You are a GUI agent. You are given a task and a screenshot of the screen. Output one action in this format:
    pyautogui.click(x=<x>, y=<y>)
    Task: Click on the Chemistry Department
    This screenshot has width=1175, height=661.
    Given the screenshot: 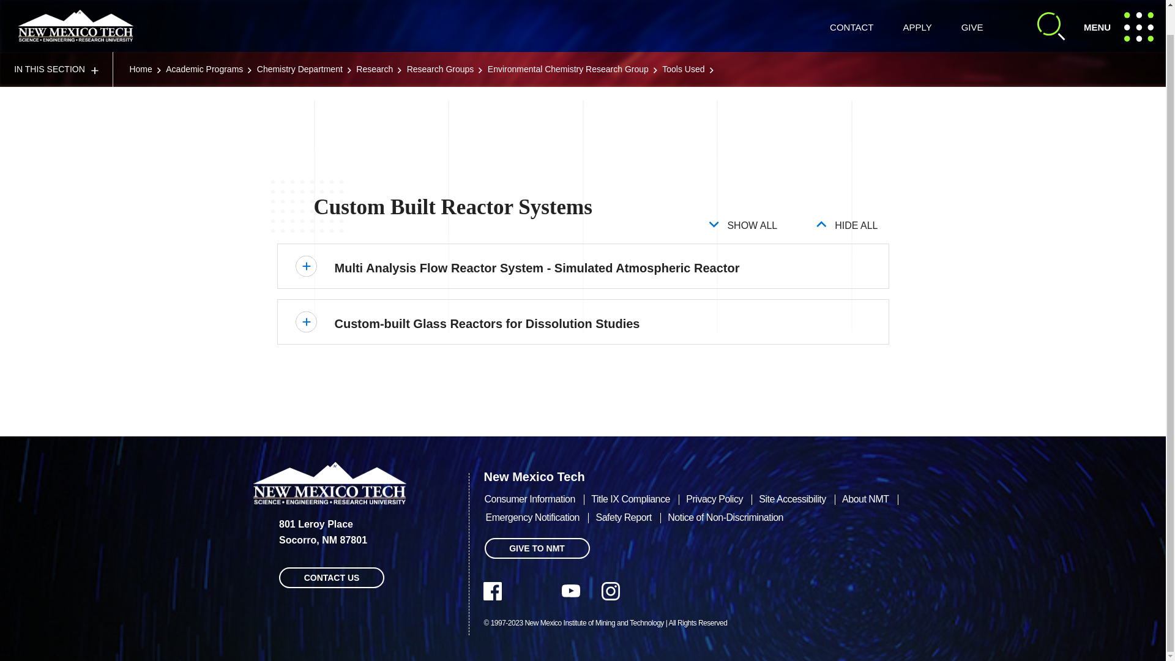 What is the action you would take?
    pyautogui.click(x=1122, y=12)
    